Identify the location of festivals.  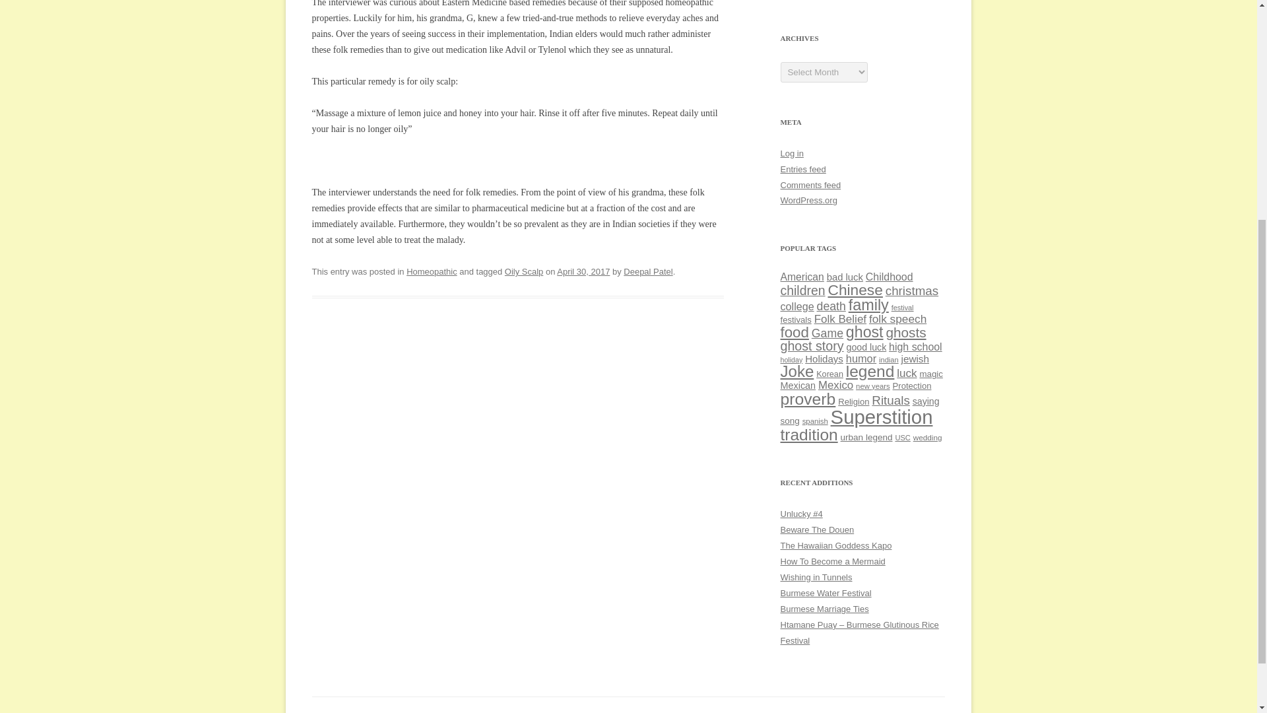
(795, 320).